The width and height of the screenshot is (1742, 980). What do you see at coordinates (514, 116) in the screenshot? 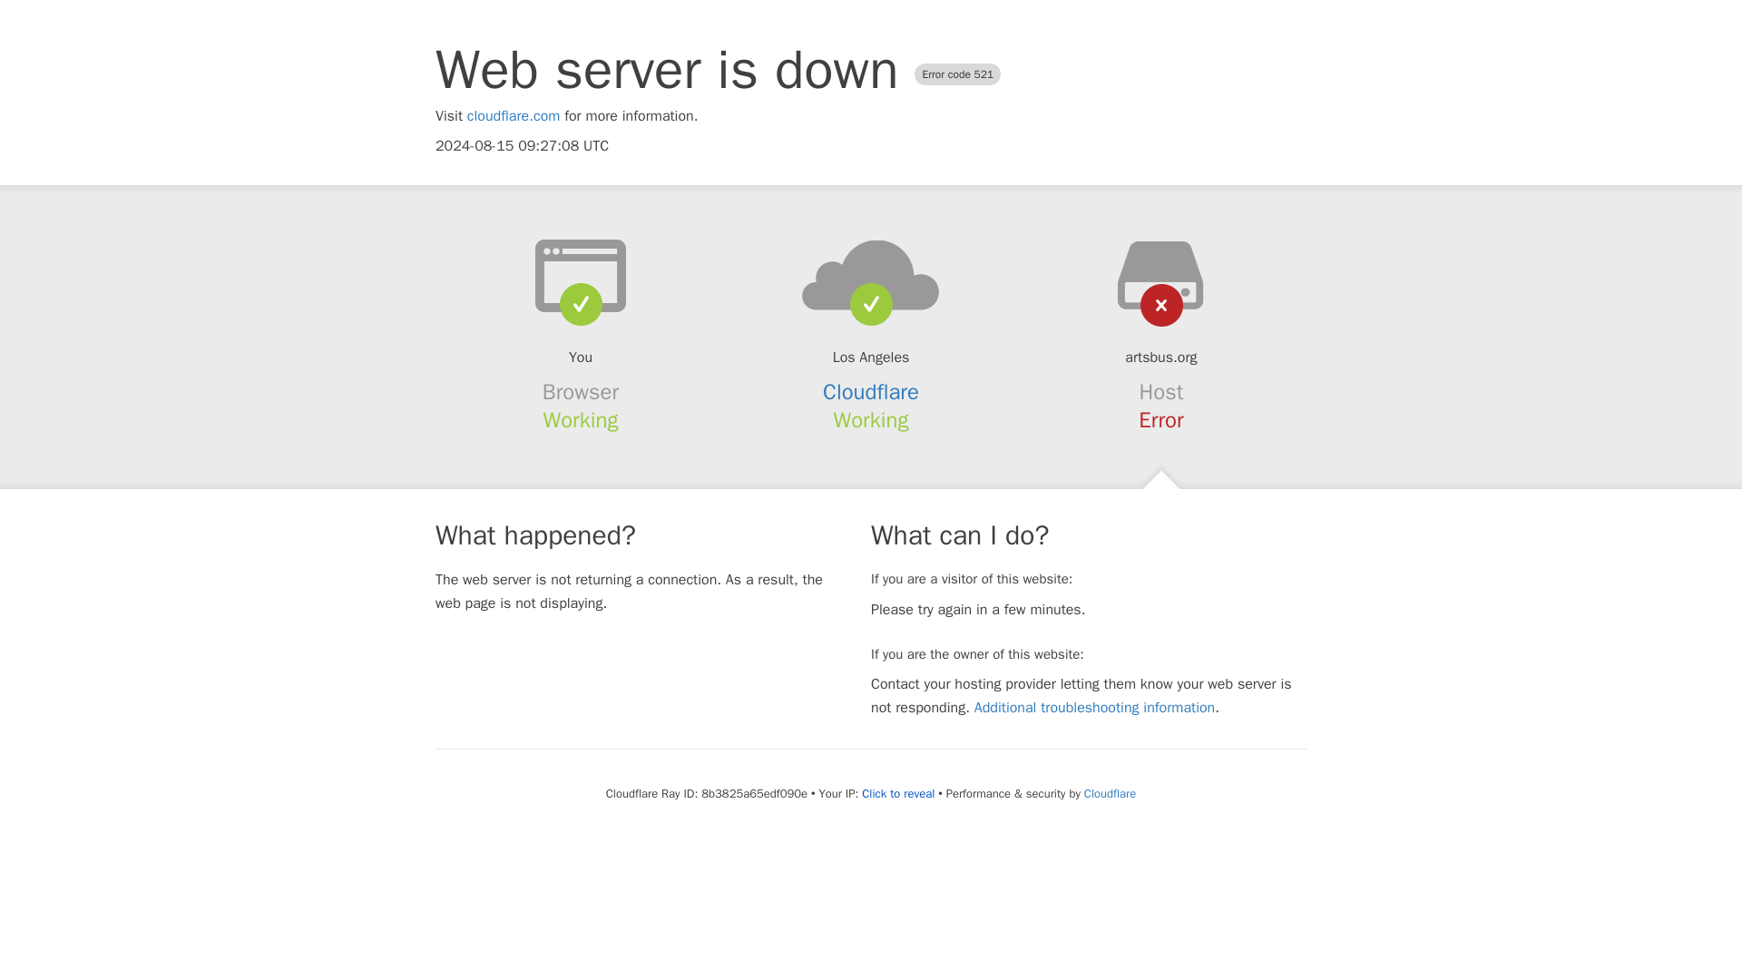
I see `cloudflare.com` at bounding box center [514, 116].